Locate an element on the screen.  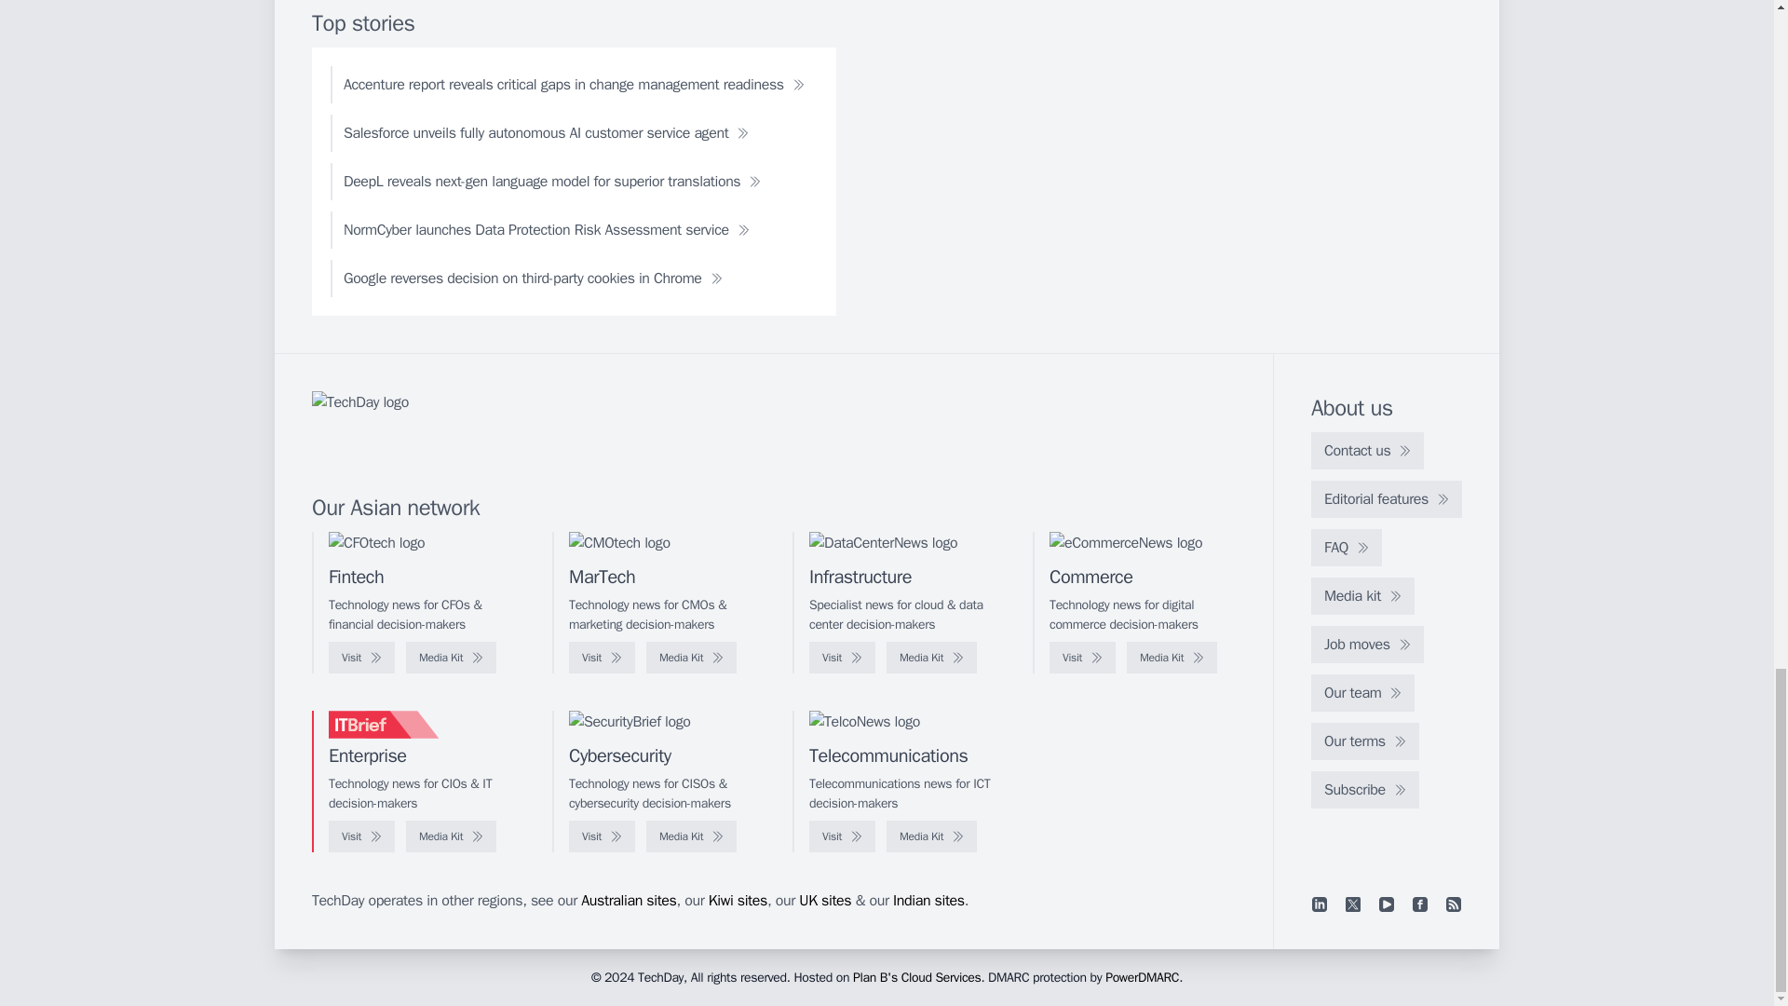
Media Kit is located at coordinates (691, 658).